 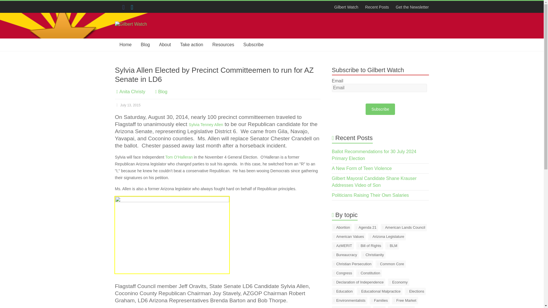 What do you see at coordinates (349, 237) in the screenshot?
I see `American Values` at bounding box center [349, 237].